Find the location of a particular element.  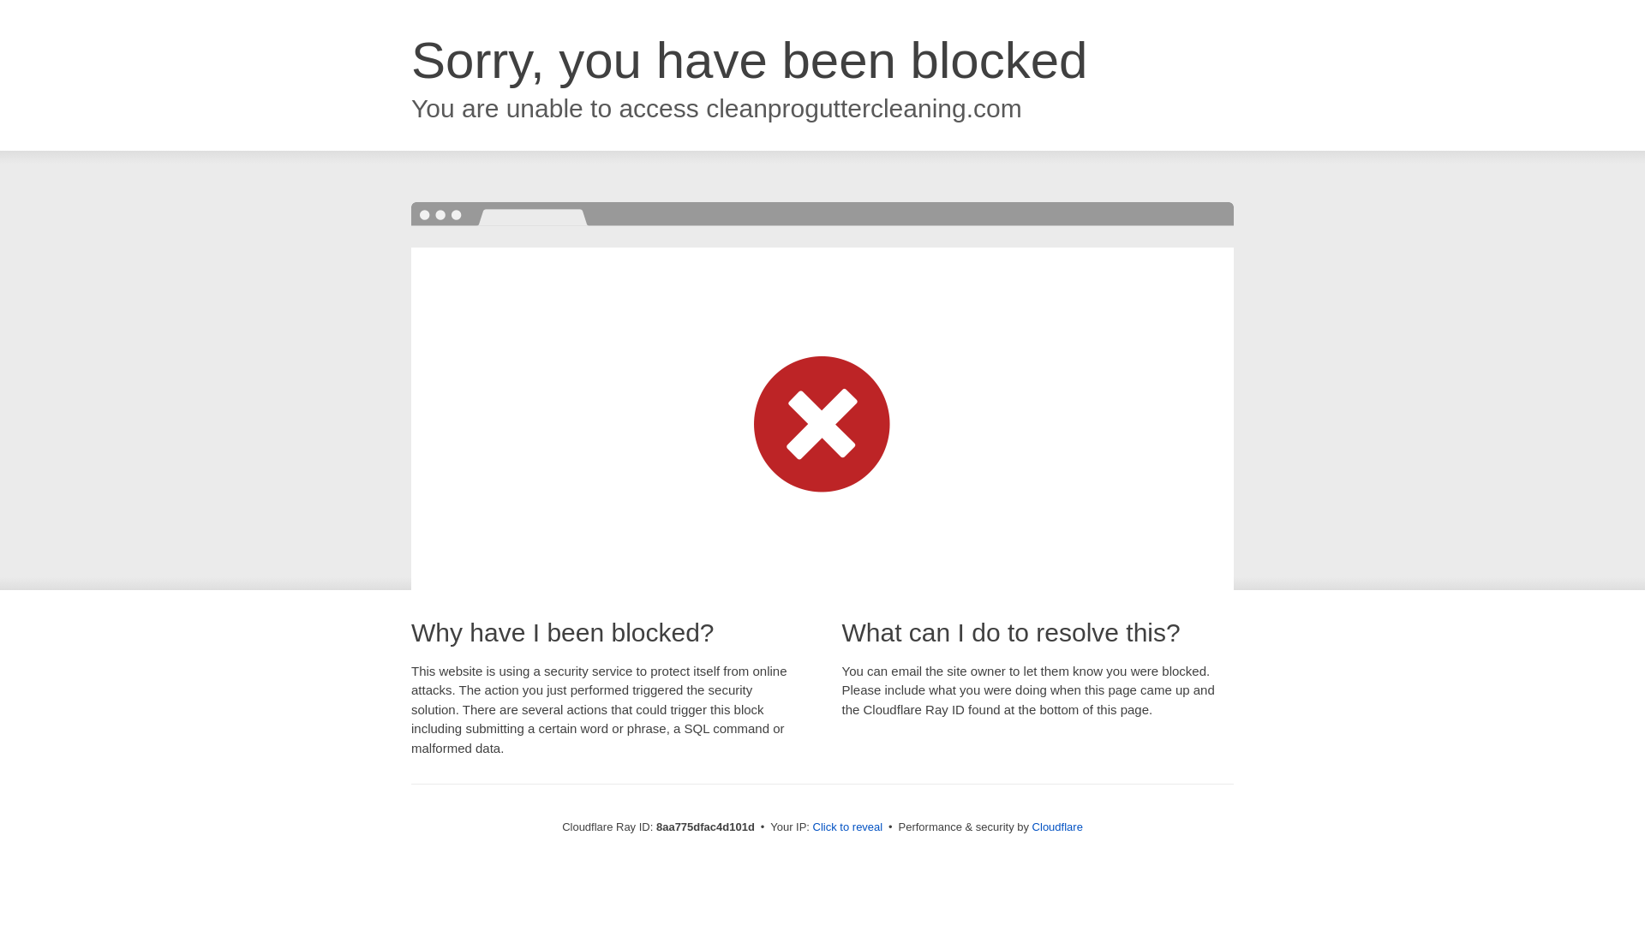

Cloudflare is located at coordinates (1057, 827).